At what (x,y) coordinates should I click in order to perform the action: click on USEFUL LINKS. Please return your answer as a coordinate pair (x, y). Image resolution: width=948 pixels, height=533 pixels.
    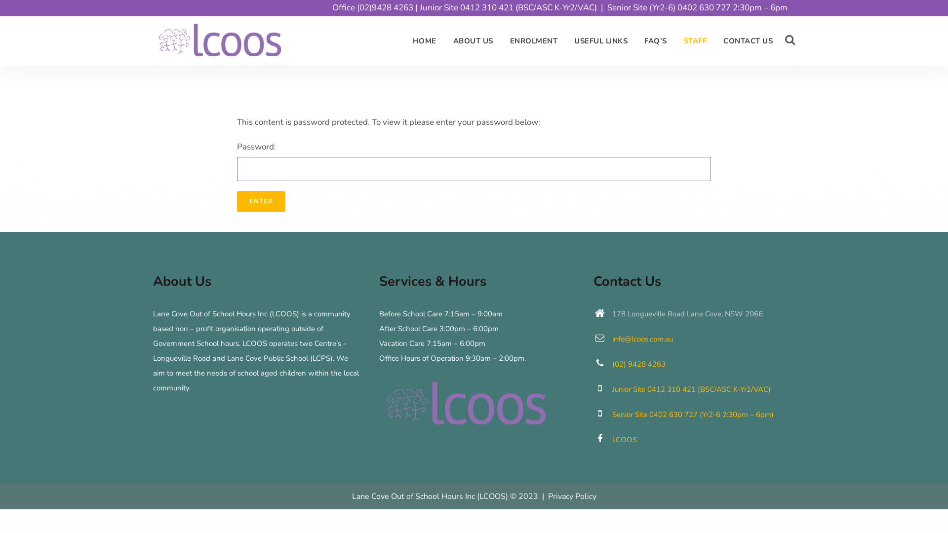
    Looking at the image, I should click on (601, 41).